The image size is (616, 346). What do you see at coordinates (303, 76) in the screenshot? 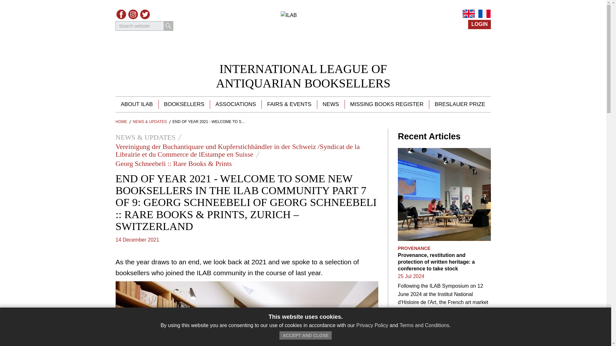
I see `BOOKSELLERS` at bounding box center [303, 76].